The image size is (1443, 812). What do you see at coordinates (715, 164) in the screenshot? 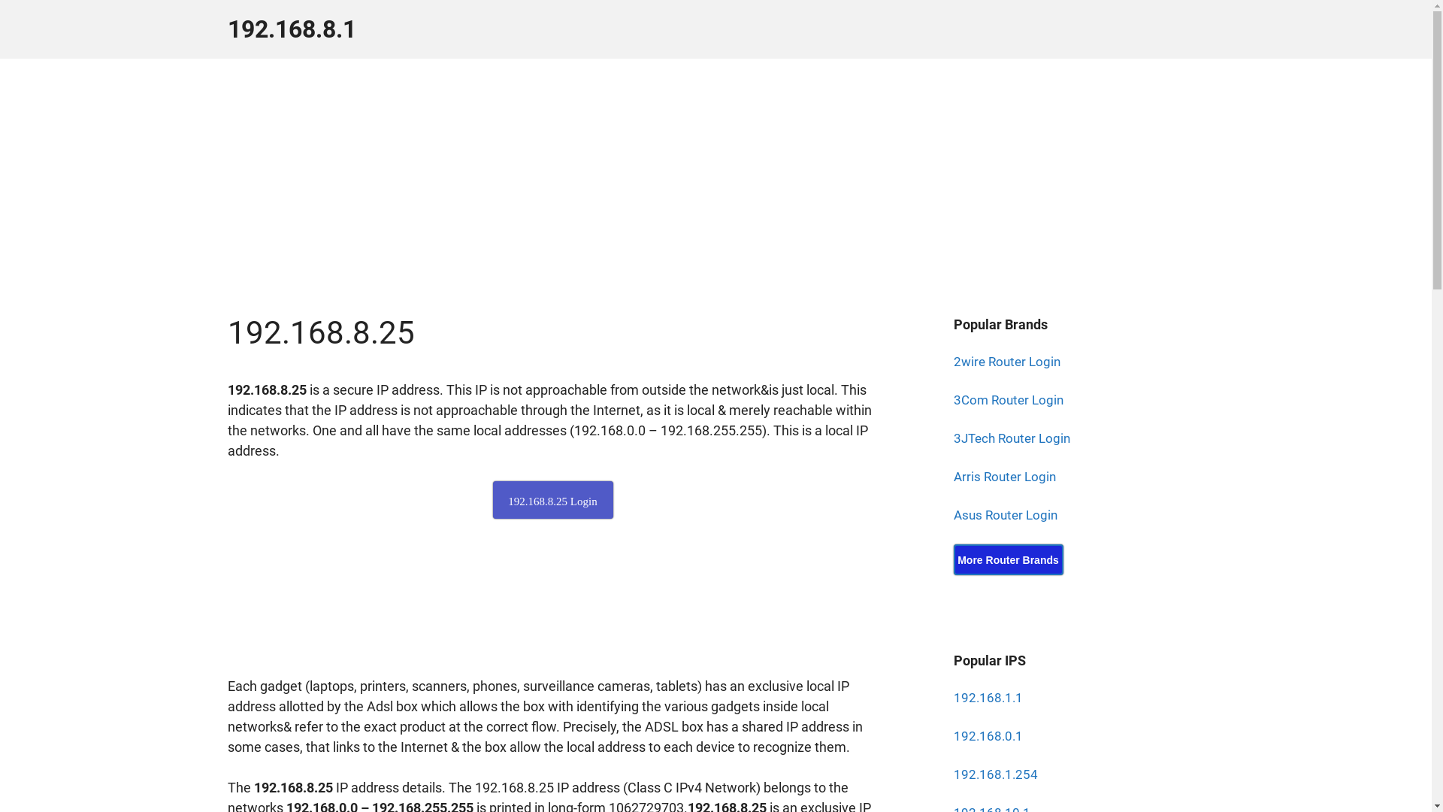
I see `Advertisement` at bounding box center [715, 164].